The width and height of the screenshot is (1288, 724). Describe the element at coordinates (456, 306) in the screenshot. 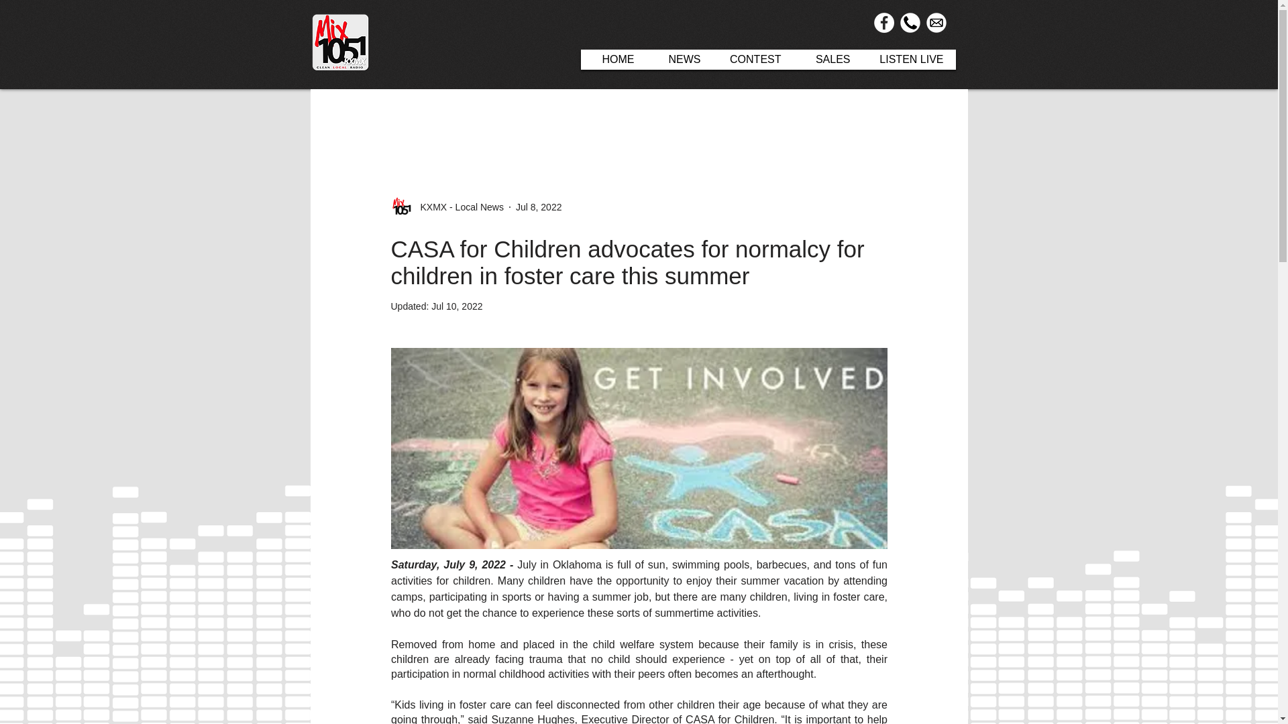

I see `Jul 10, 2022` at that location.